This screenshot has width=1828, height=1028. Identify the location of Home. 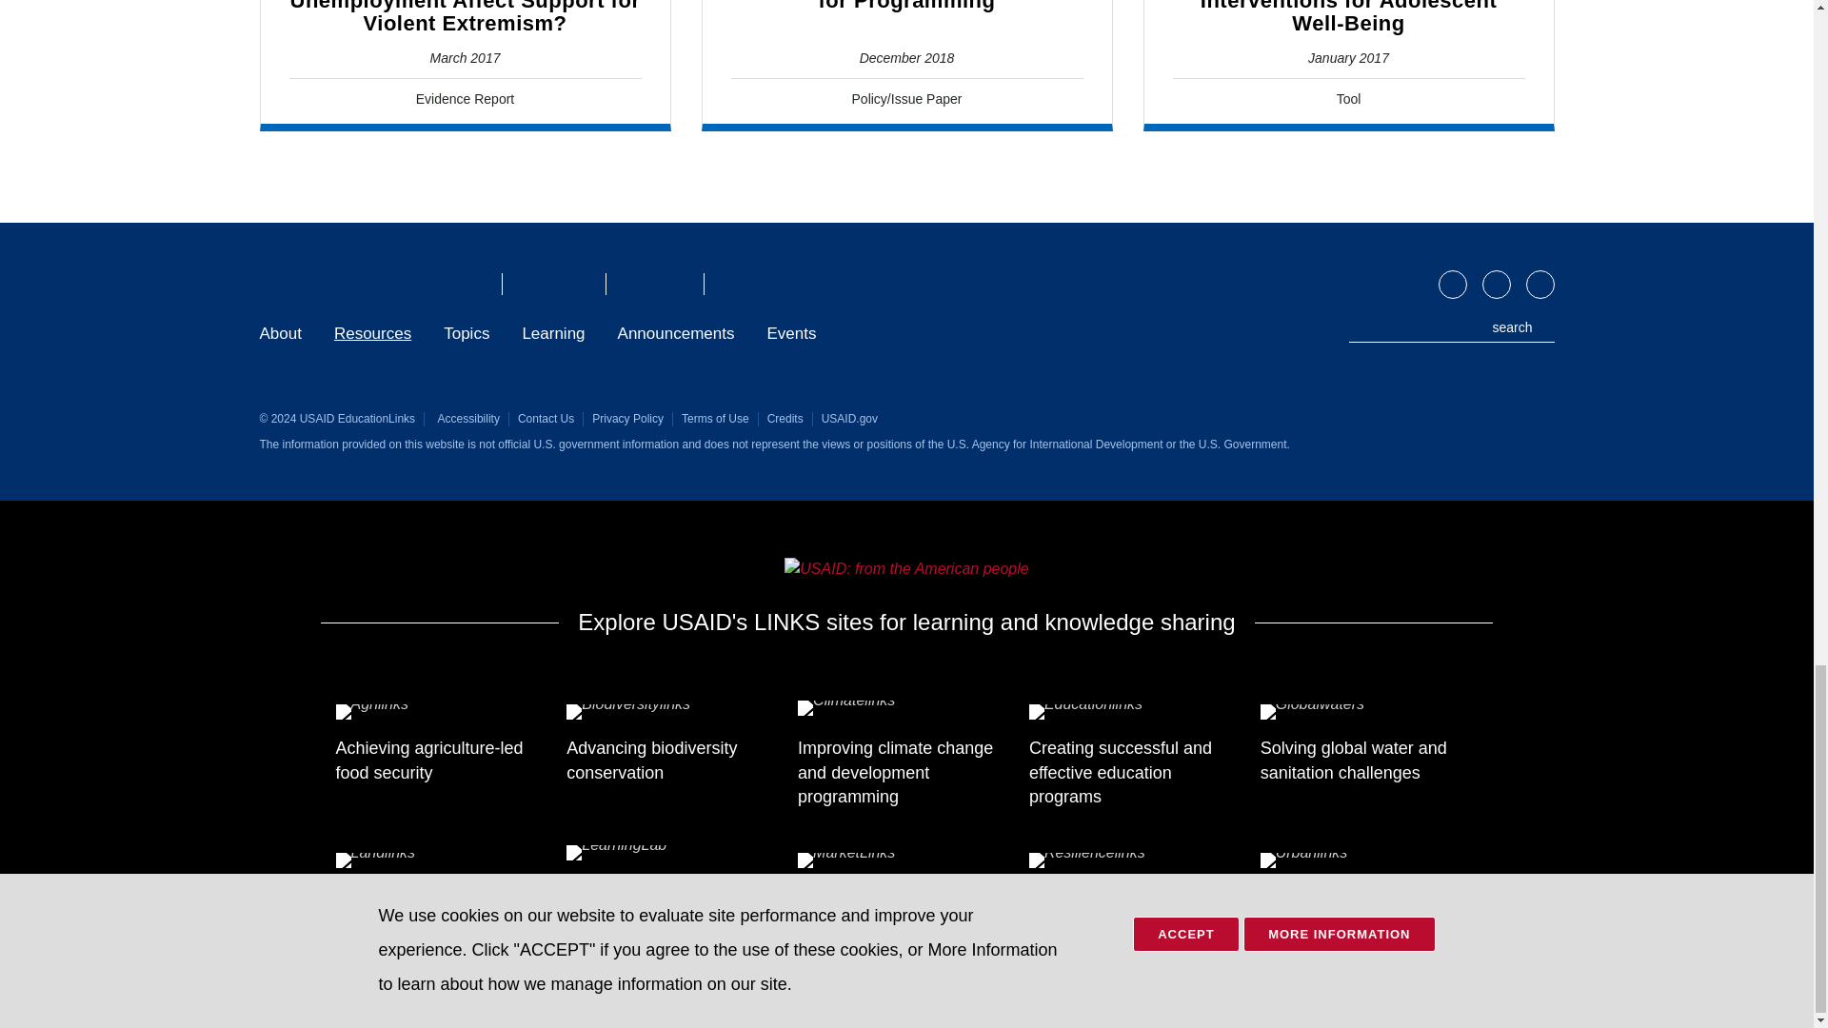
(370, 284).